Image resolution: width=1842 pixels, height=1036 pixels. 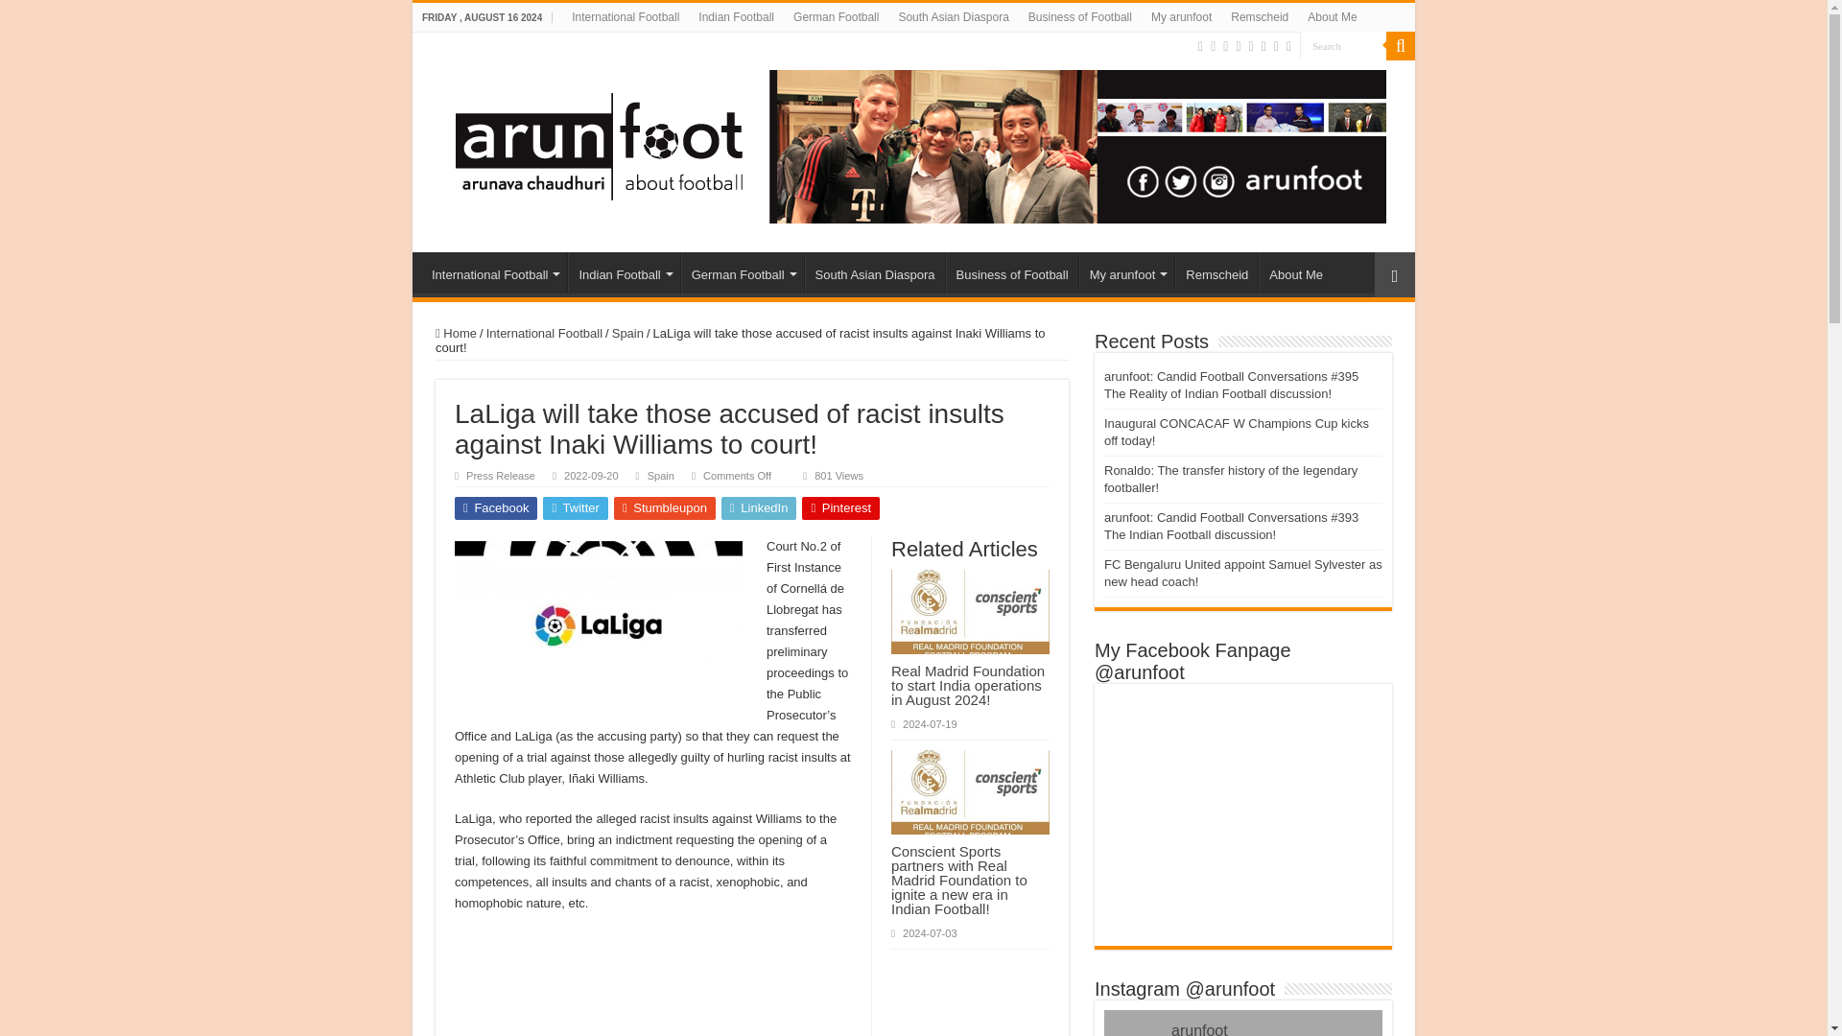 What do you see at coordinates (1080, 17) in the screenshot?
I see `Business of Football` at bounding box center [1080, 17].